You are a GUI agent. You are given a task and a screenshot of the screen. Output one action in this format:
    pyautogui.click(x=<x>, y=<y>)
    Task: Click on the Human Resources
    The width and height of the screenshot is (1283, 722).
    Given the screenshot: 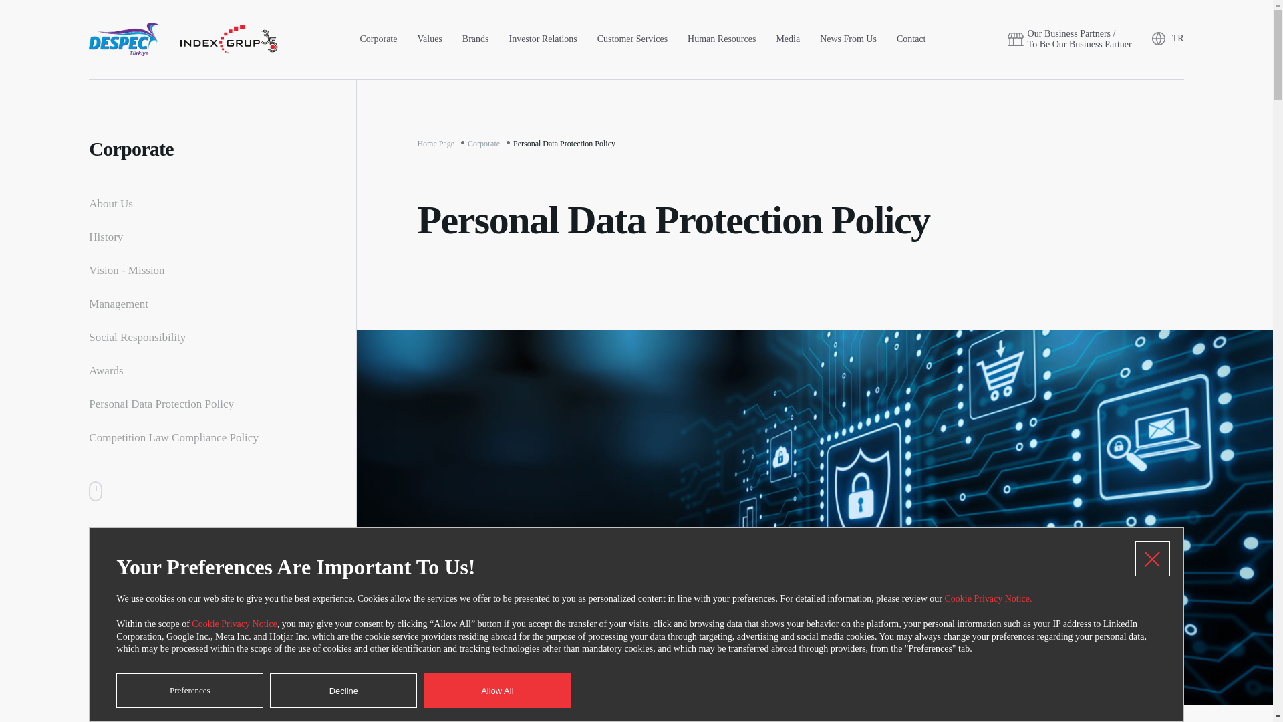 What is the action you would take?
    pyautogui.click(x=722, y=39)
    